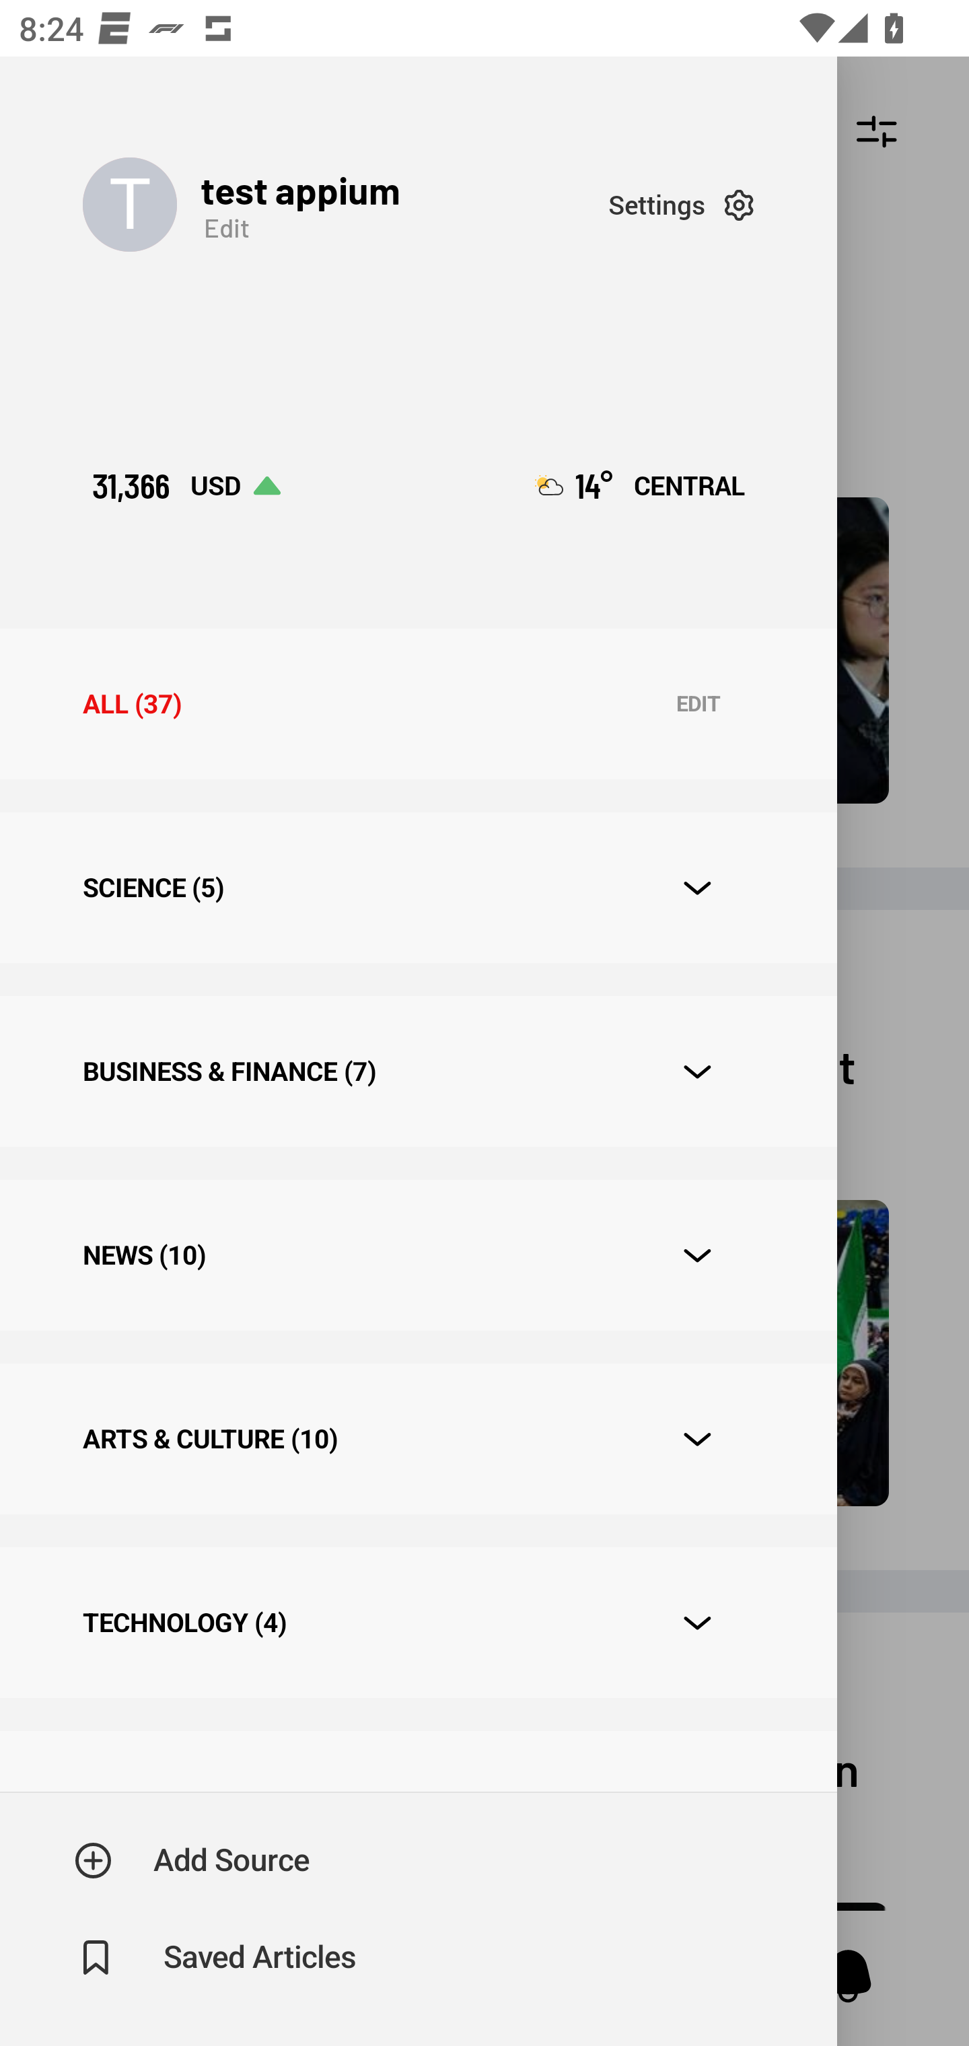  Describe the element at coordinates (697, 1071) in the screenshot. I see `Expand Button` at that location.